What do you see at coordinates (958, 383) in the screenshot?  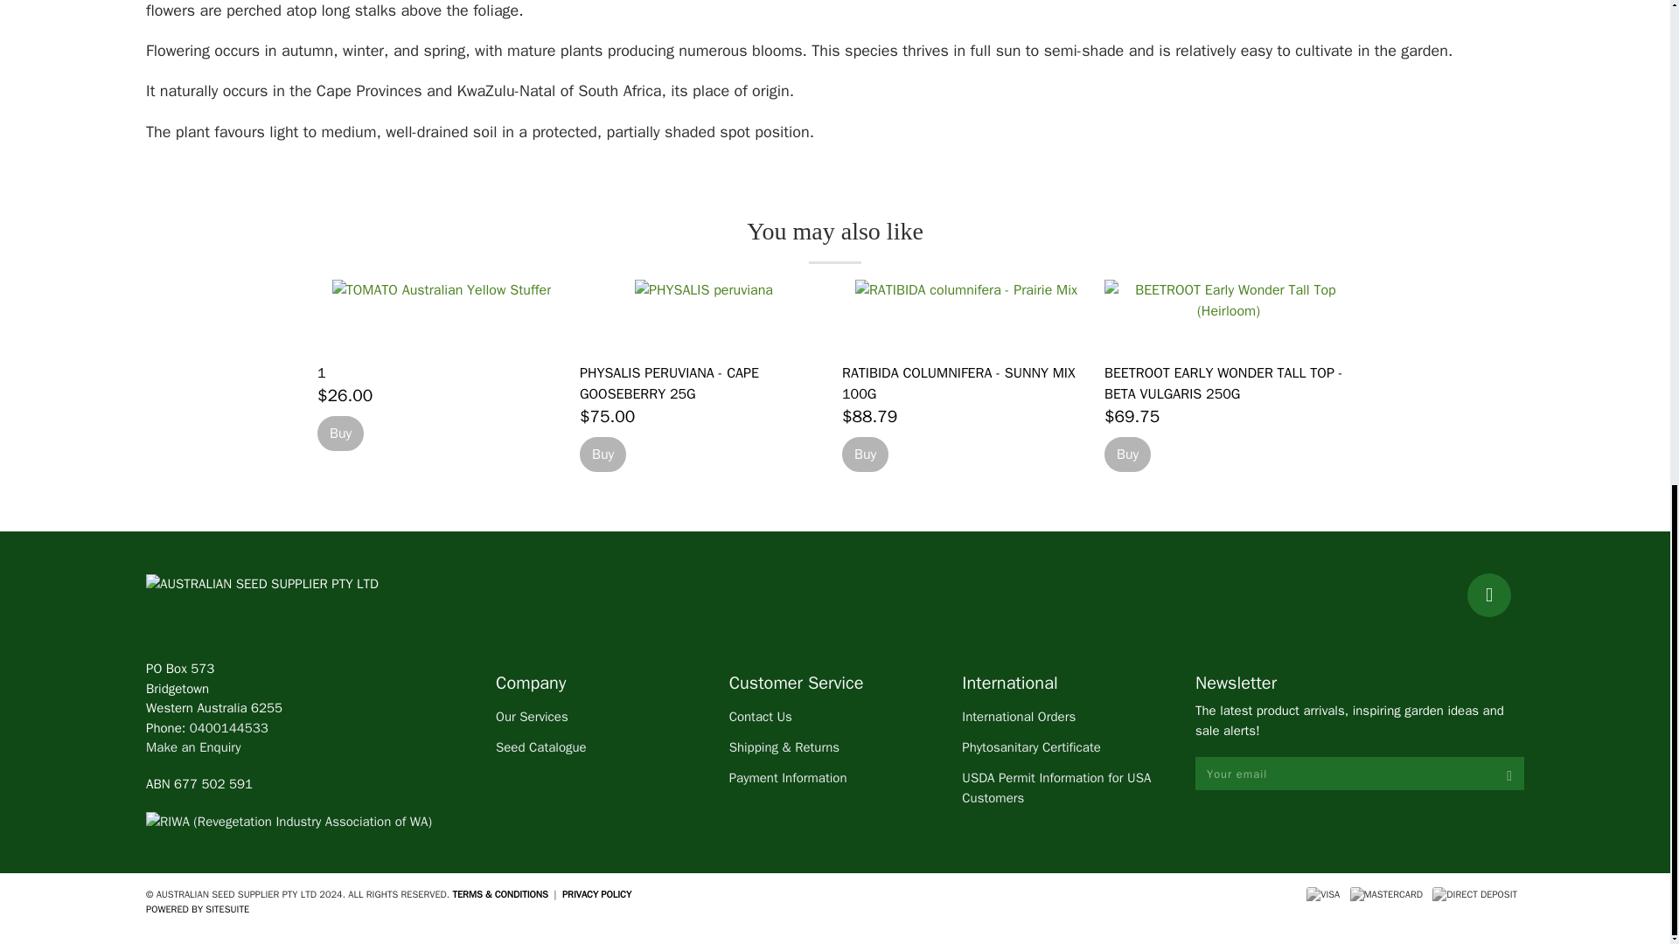 I see `RATIBIDA columnifera - Sunny Mix 100g` at bounding box center [958, 383].